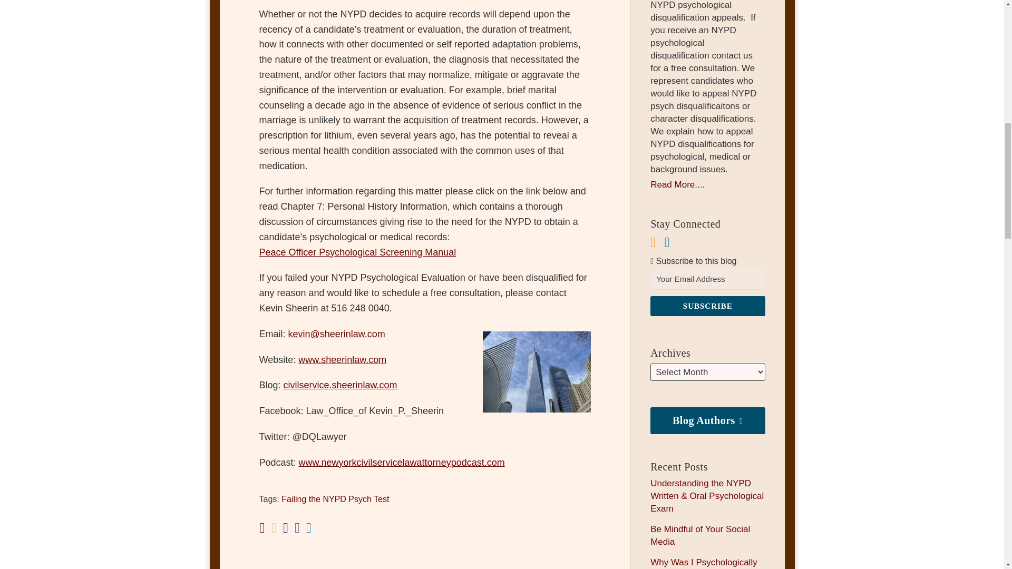 This screenshot has height=569, width=1012. Describe the element at coordinates (707, 184) in the screenshot. I see `Read More....` at that location.